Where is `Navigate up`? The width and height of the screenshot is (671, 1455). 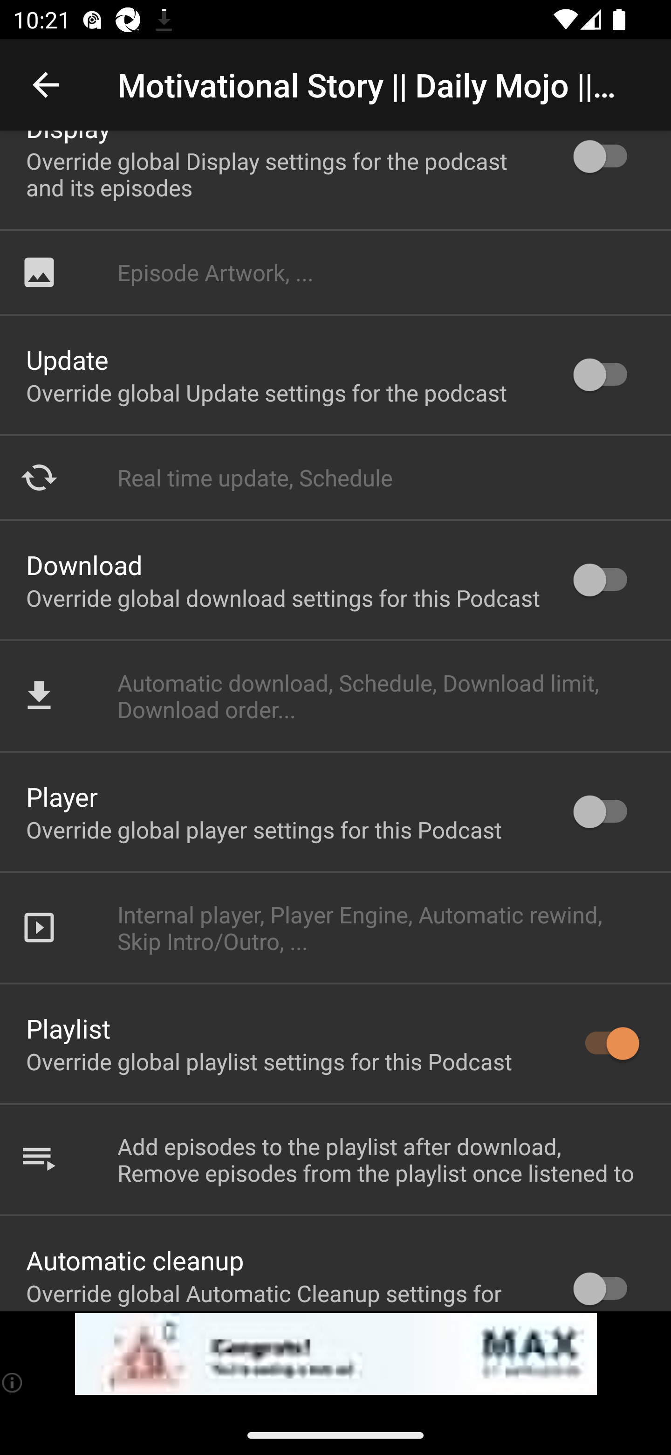 Navigate up is located at coordinates (46, 85).